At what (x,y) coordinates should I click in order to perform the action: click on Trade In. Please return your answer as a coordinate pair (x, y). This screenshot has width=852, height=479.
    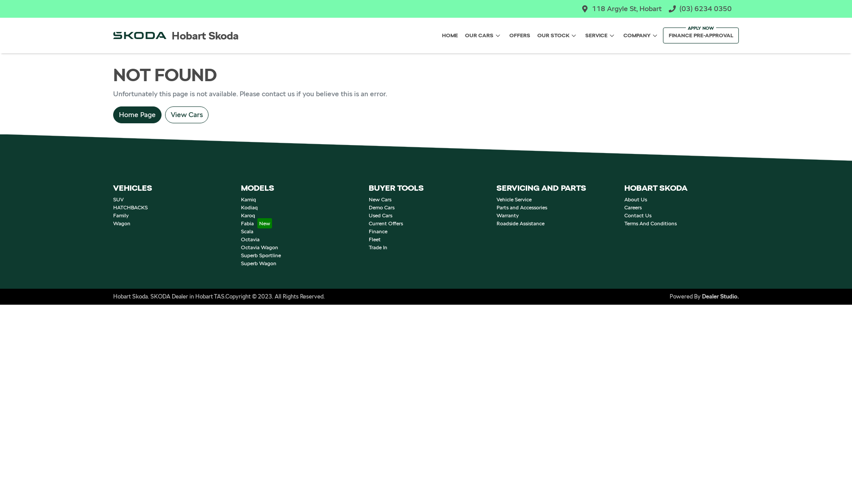
    Looking at the image, I should click on (378, 247).